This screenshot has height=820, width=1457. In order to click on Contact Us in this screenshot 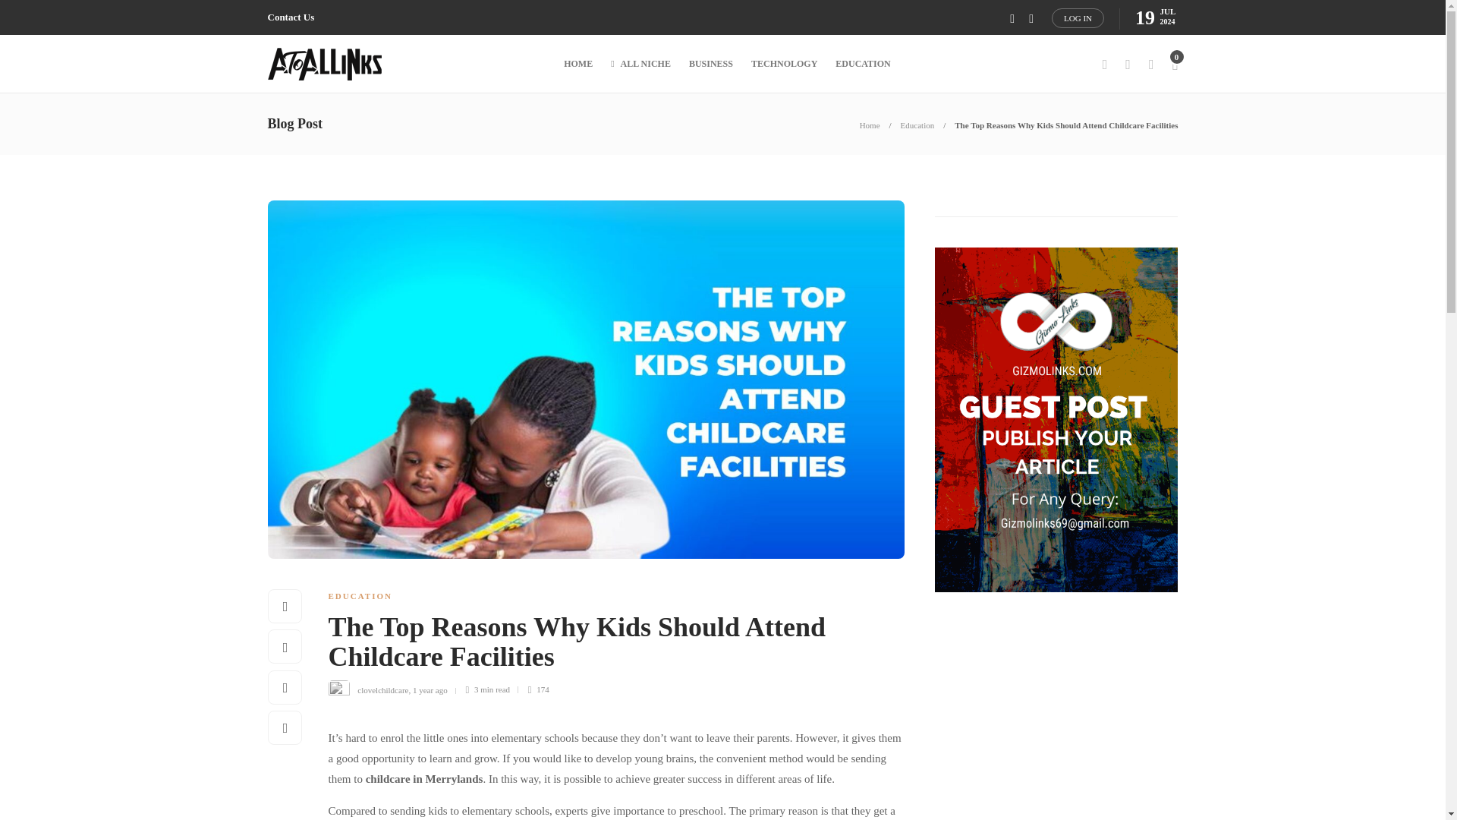, I will do `click(290, 17)`.